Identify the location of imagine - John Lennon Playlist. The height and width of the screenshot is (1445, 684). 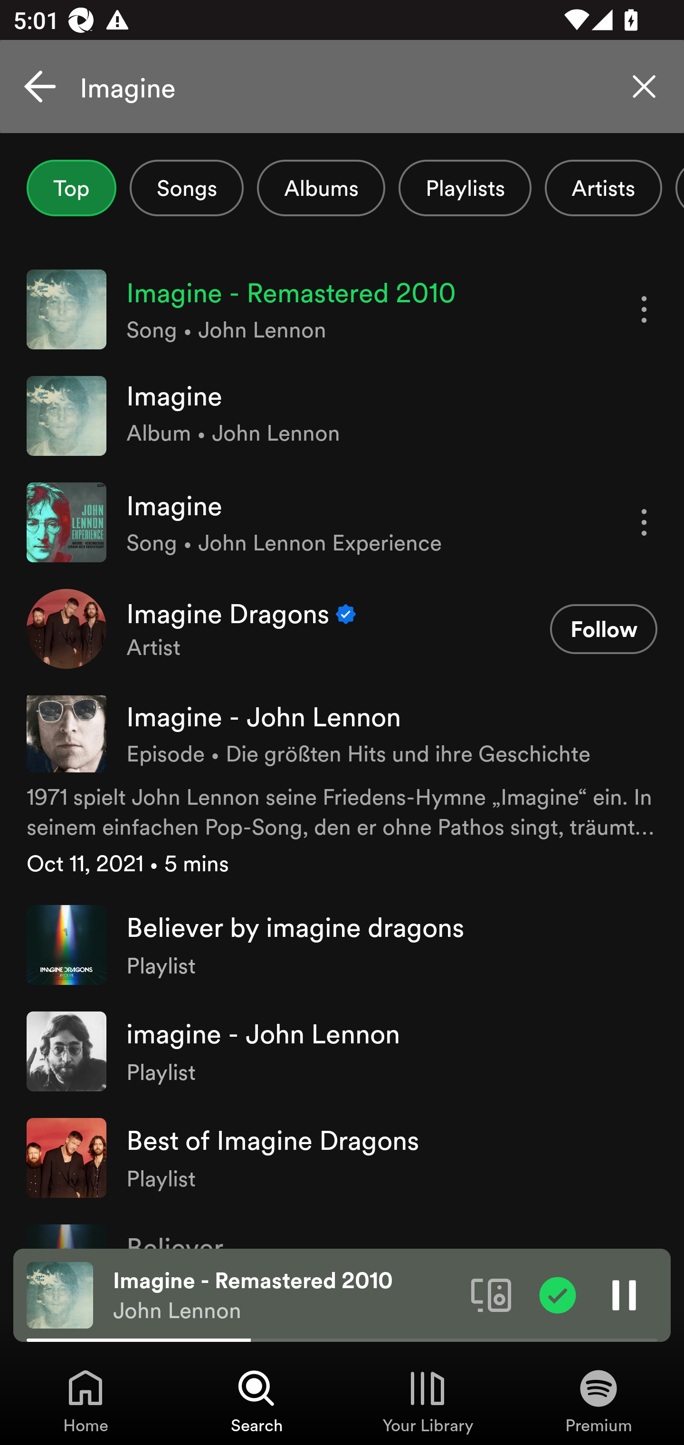
(342, 1051).